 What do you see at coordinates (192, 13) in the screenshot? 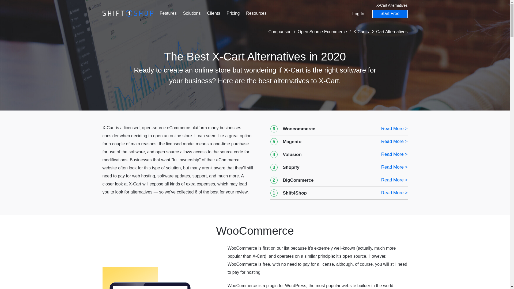
I see `Solutions` at bounding box center [192, 13].